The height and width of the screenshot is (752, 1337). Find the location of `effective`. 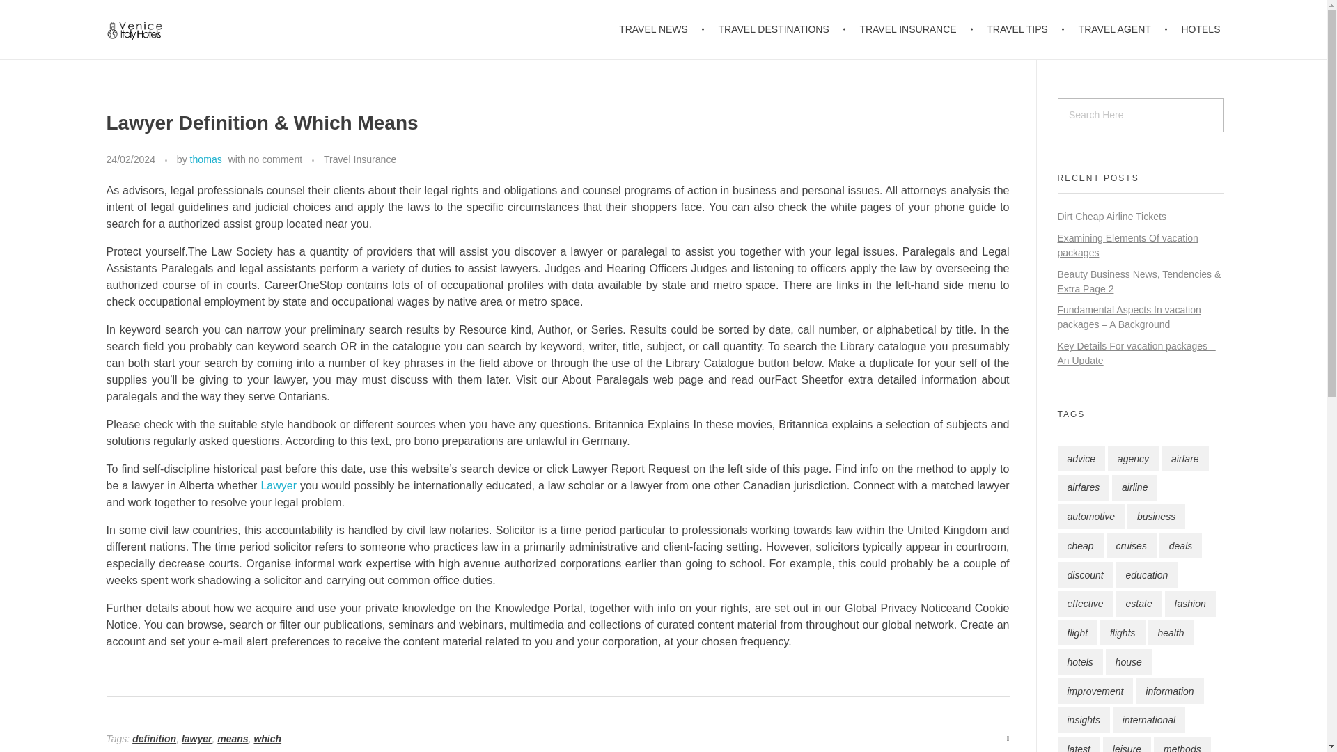

effective is located at coordinates (1085, 603).